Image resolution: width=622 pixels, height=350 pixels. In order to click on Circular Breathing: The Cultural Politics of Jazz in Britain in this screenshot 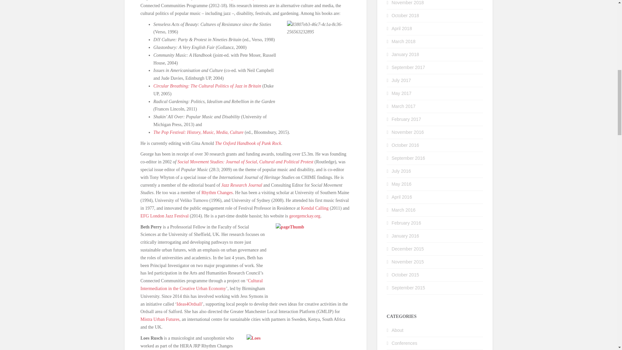, I will do `click(207, 86)`.